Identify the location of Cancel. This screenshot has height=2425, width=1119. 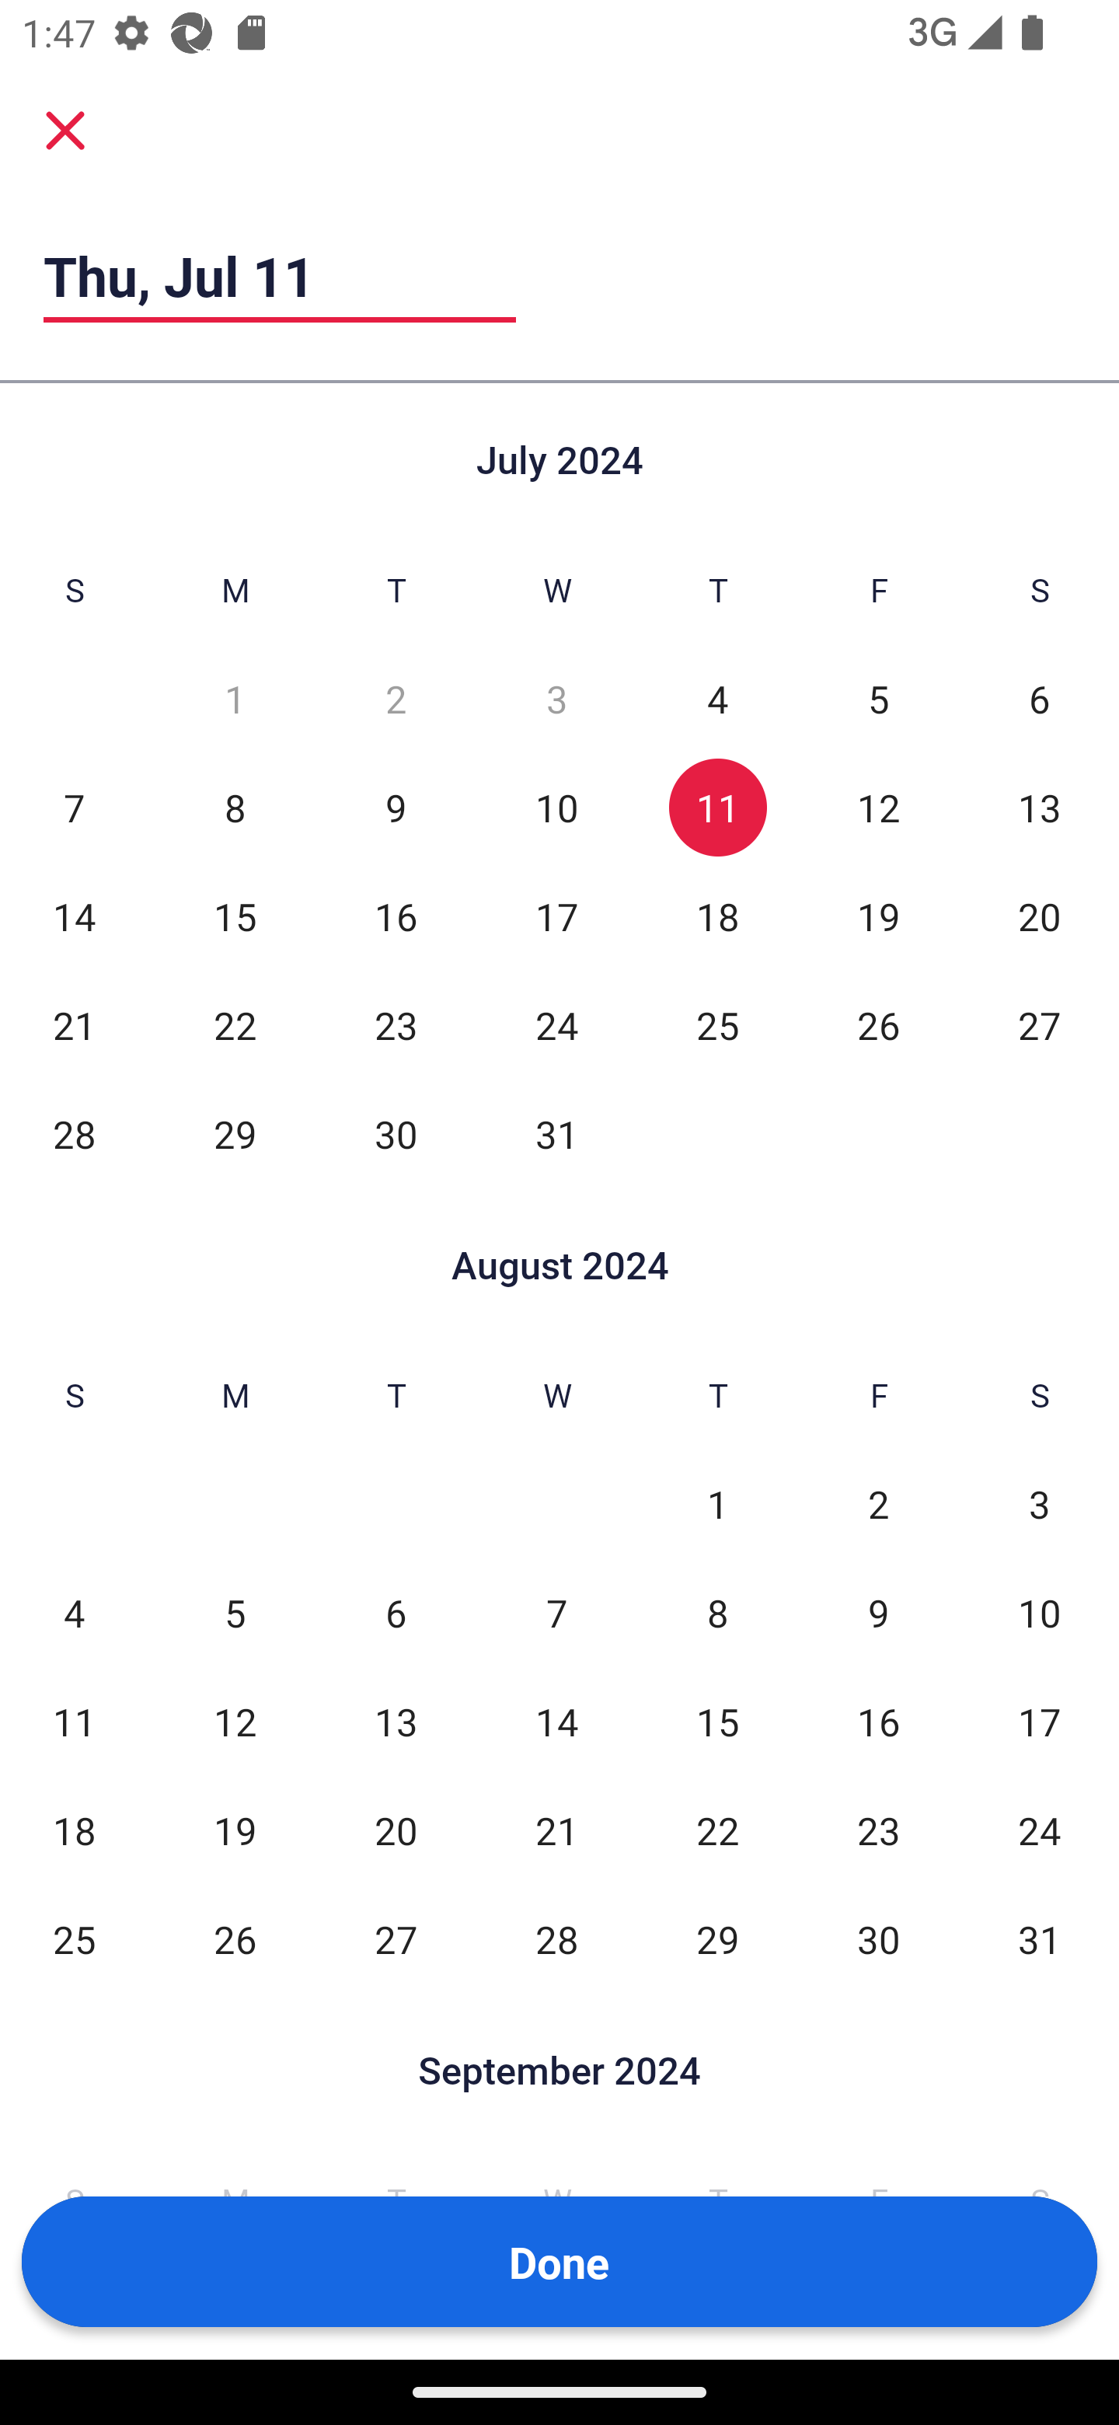
(65, 131).